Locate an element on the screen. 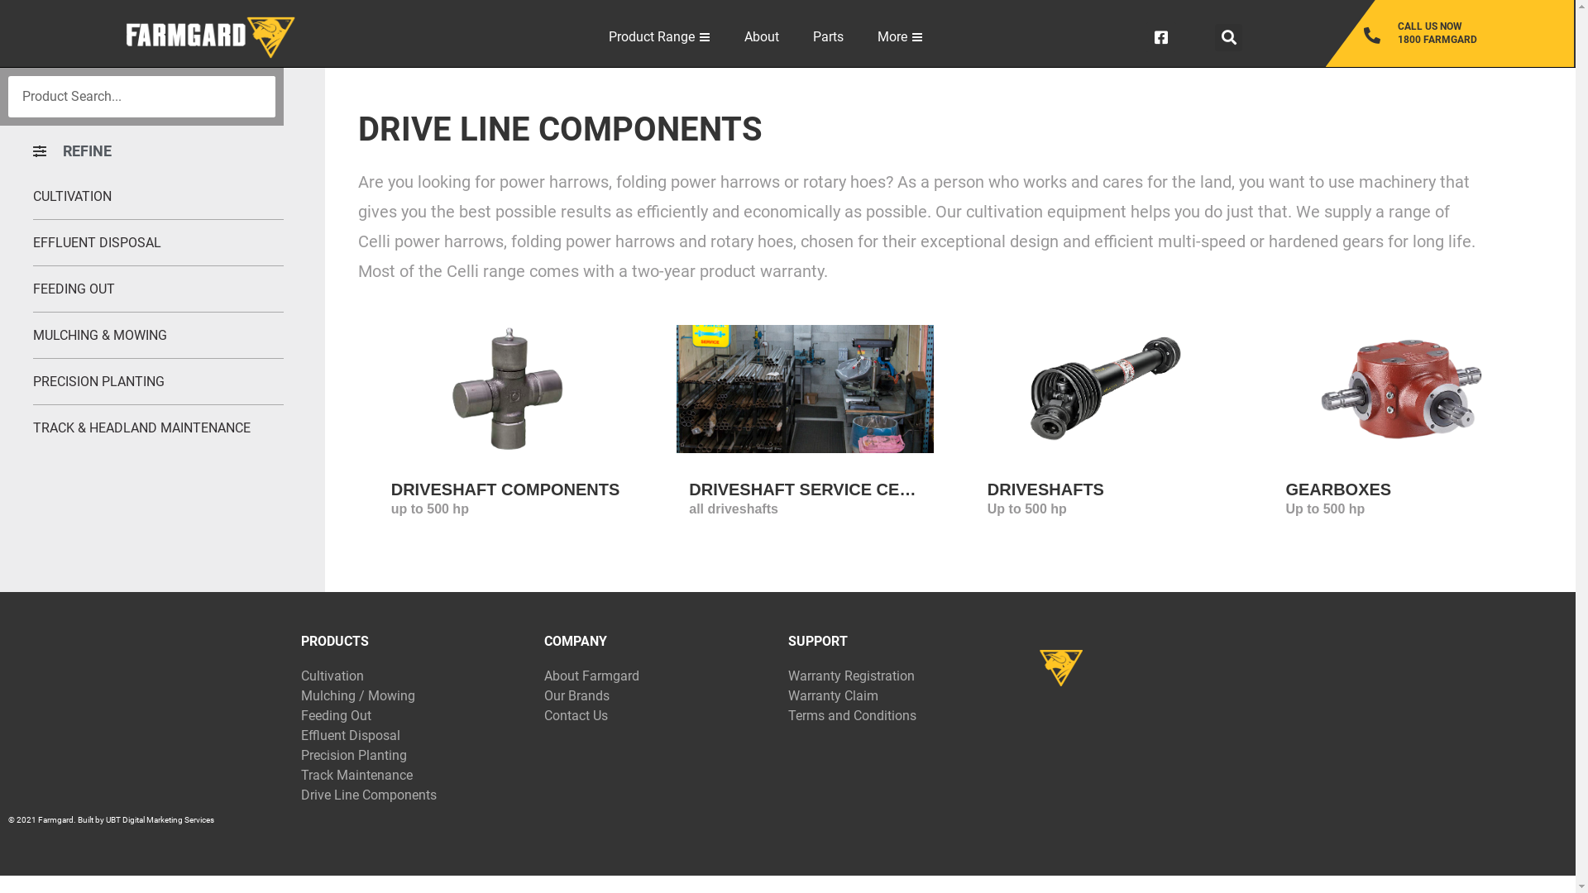  Parts is located at coordinates (829, 37).